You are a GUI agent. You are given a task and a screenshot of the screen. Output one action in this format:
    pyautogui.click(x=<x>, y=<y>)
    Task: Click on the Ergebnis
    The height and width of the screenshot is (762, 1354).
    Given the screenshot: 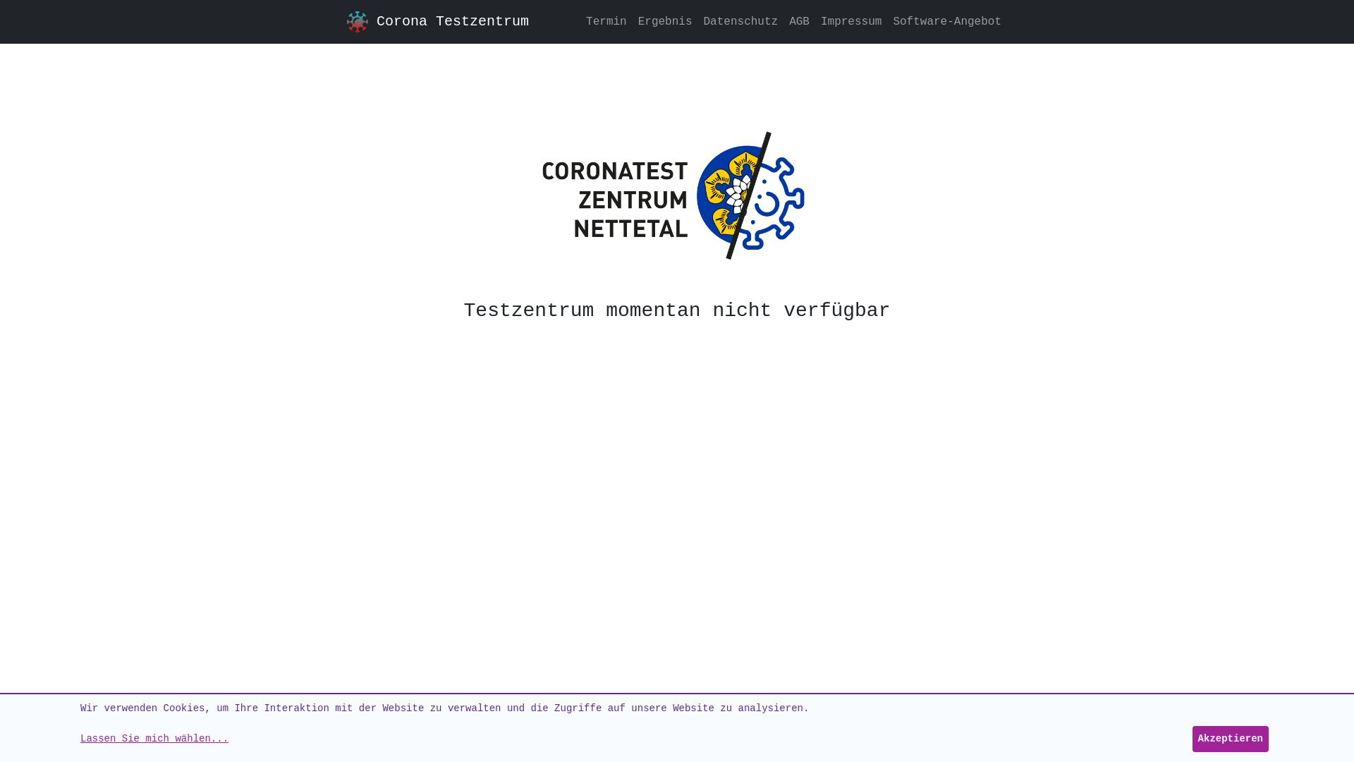 What is the action you would take?
    pyautogui.click(x=666, y=22)
    